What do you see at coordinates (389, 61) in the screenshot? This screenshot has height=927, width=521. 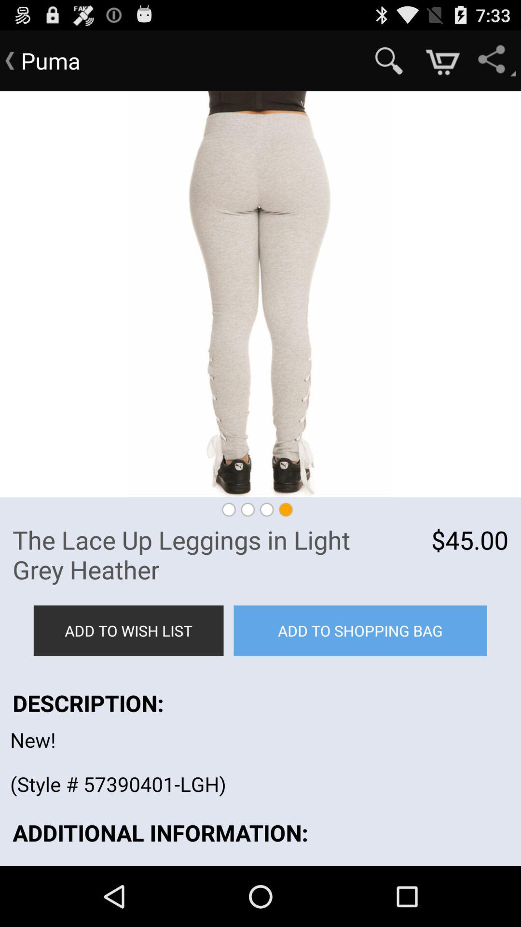 I see `select the first icon which is right to the text puma` at bounding box center [389, 61].